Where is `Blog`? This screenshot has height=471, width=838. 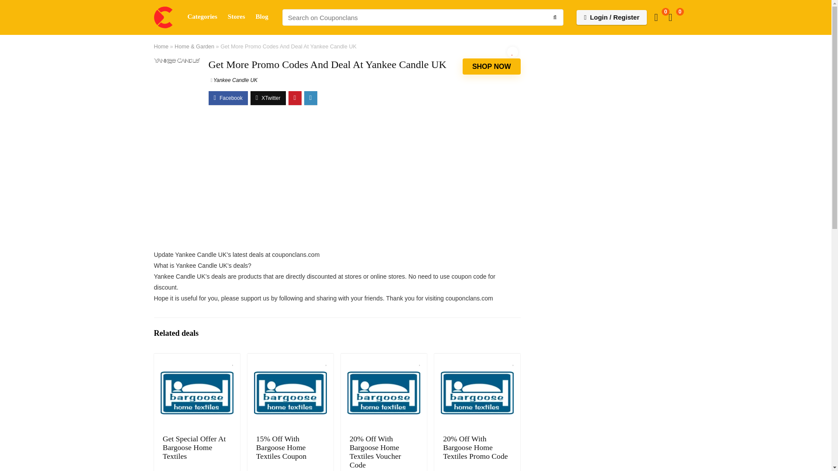 Blog is located at coordinates (262, 17).